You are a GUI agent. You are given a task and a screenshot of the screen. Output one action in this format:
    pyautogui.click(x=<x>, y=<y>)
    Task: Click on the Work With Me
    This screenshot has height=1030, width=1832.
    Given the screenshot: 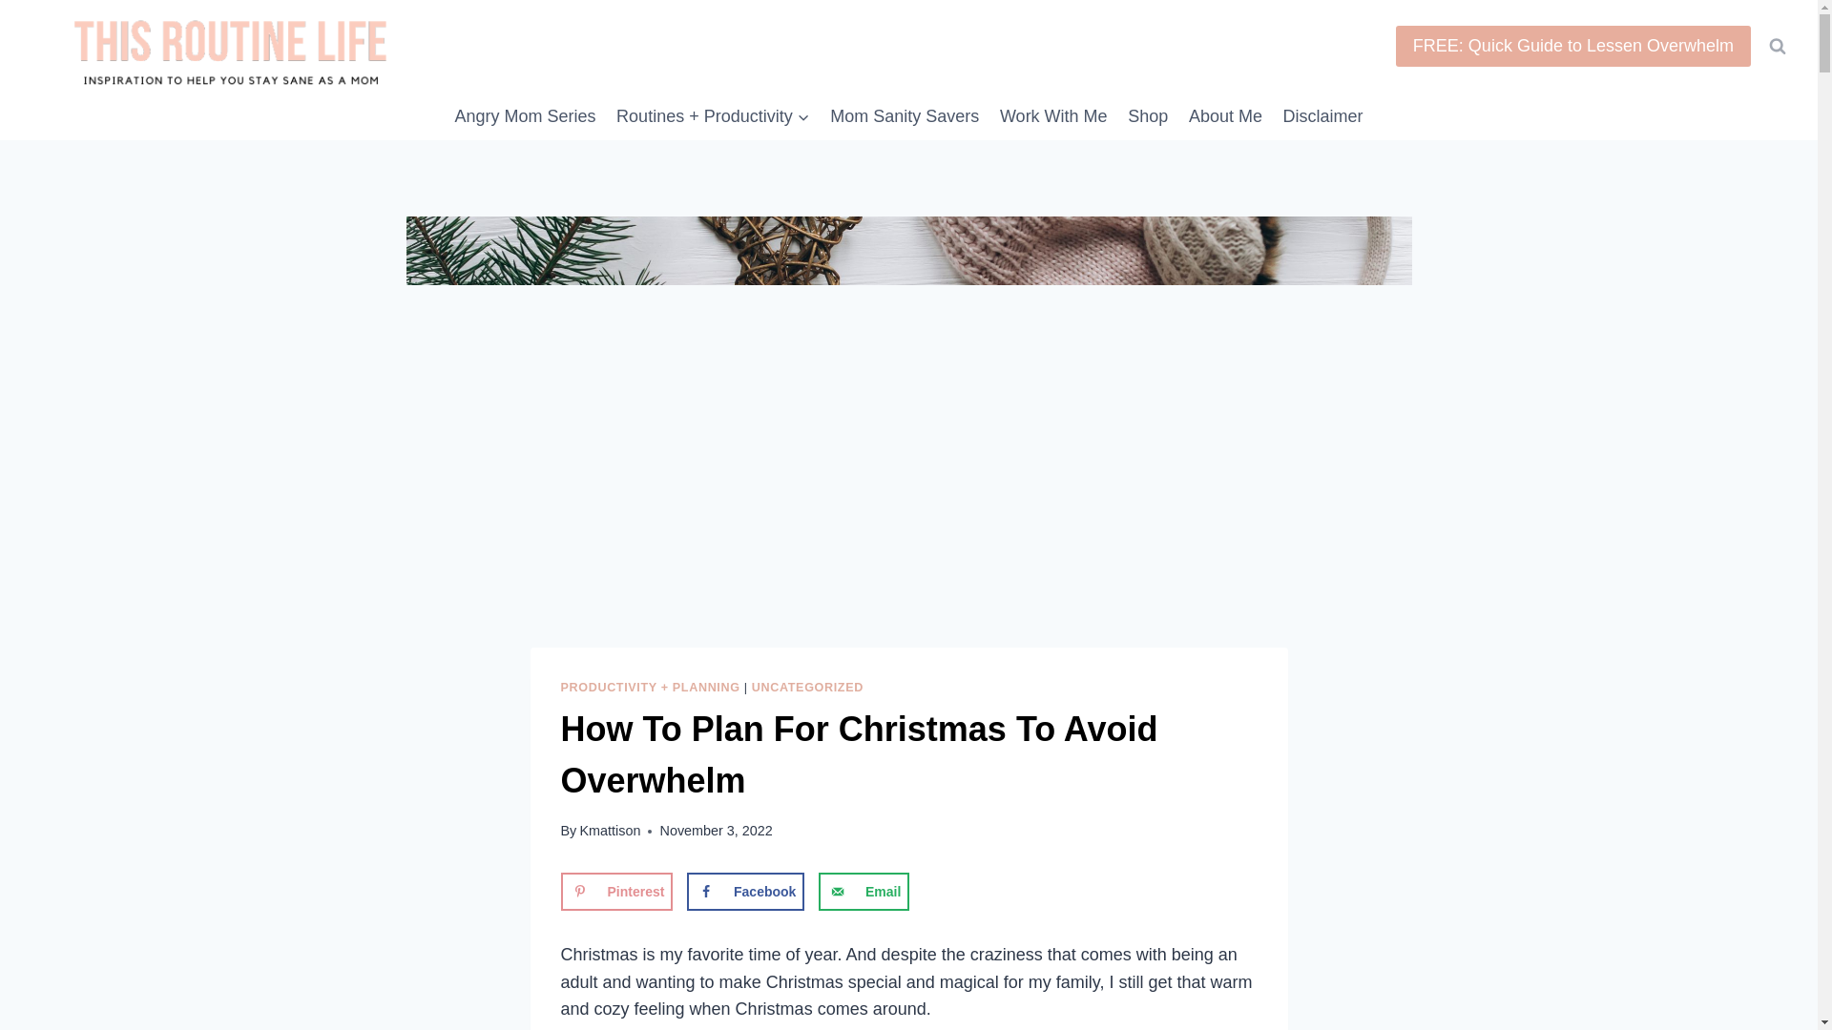 What is the action you would take?
    pyautogui.click(x=1053, y=116)
    